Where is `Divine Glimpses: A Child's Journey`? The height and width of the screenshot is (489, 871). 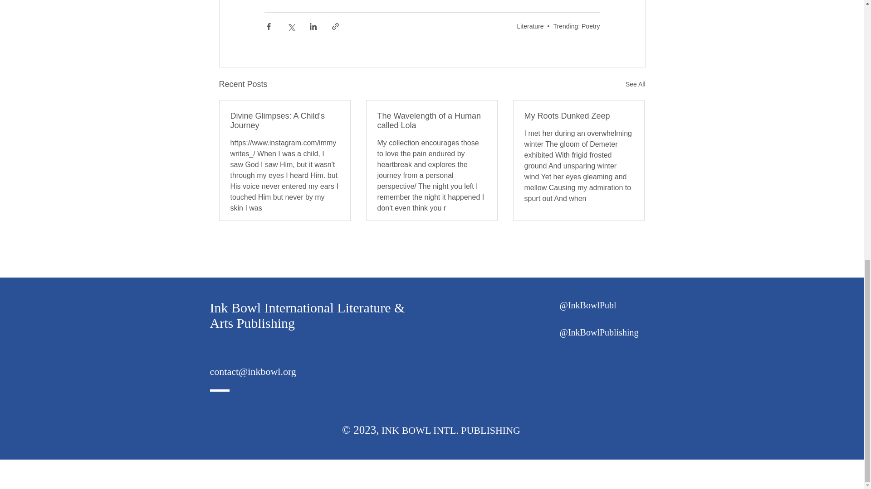 Divine Glimpses: A Child's Journey is located at coordinates (285, 121).